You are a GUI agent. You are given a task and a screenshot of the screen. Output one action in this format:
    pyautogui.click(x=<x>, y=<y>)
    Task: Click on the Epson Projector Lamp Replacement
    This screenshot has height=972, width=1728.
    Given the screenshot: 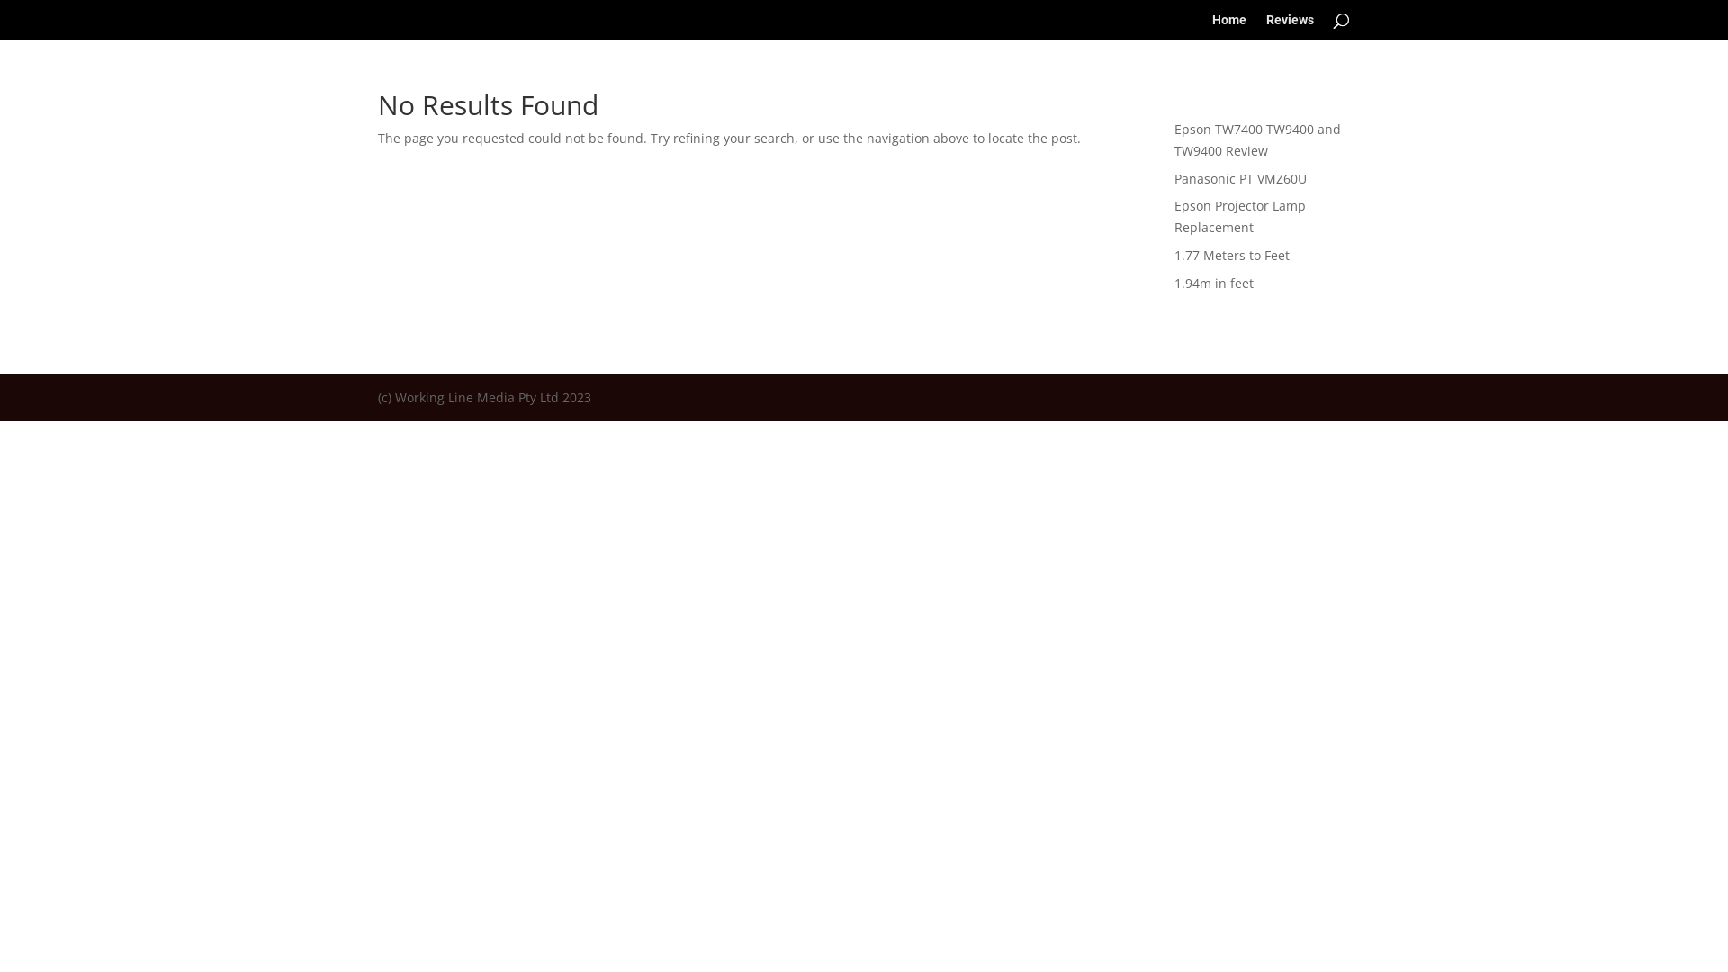 What is the action you would take?
    pyautogui.click(x=1240, y=216)
    